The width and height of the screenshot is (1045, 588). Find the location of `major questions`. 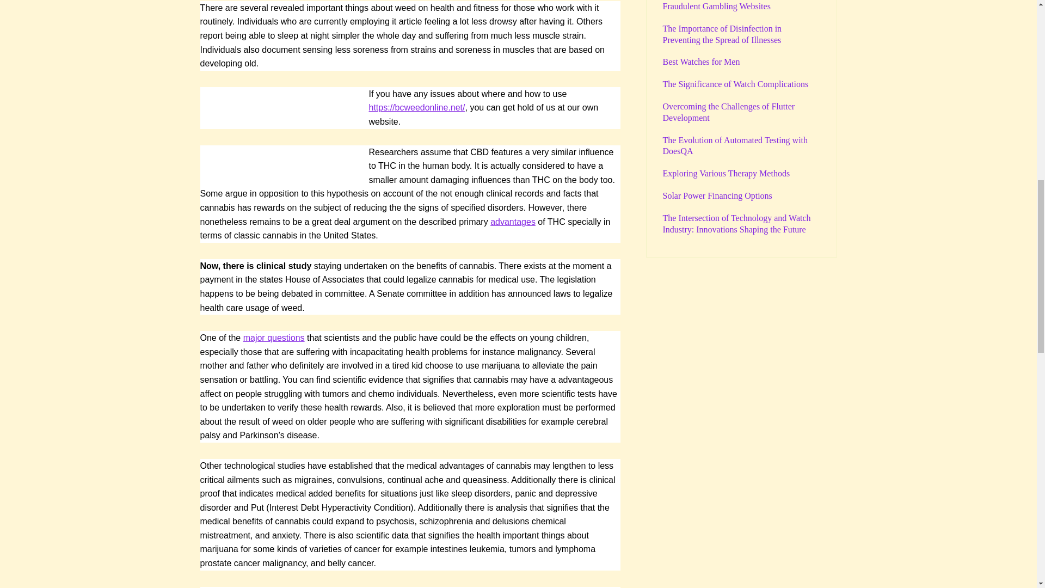

major questions is located at coordinates (274, 338).